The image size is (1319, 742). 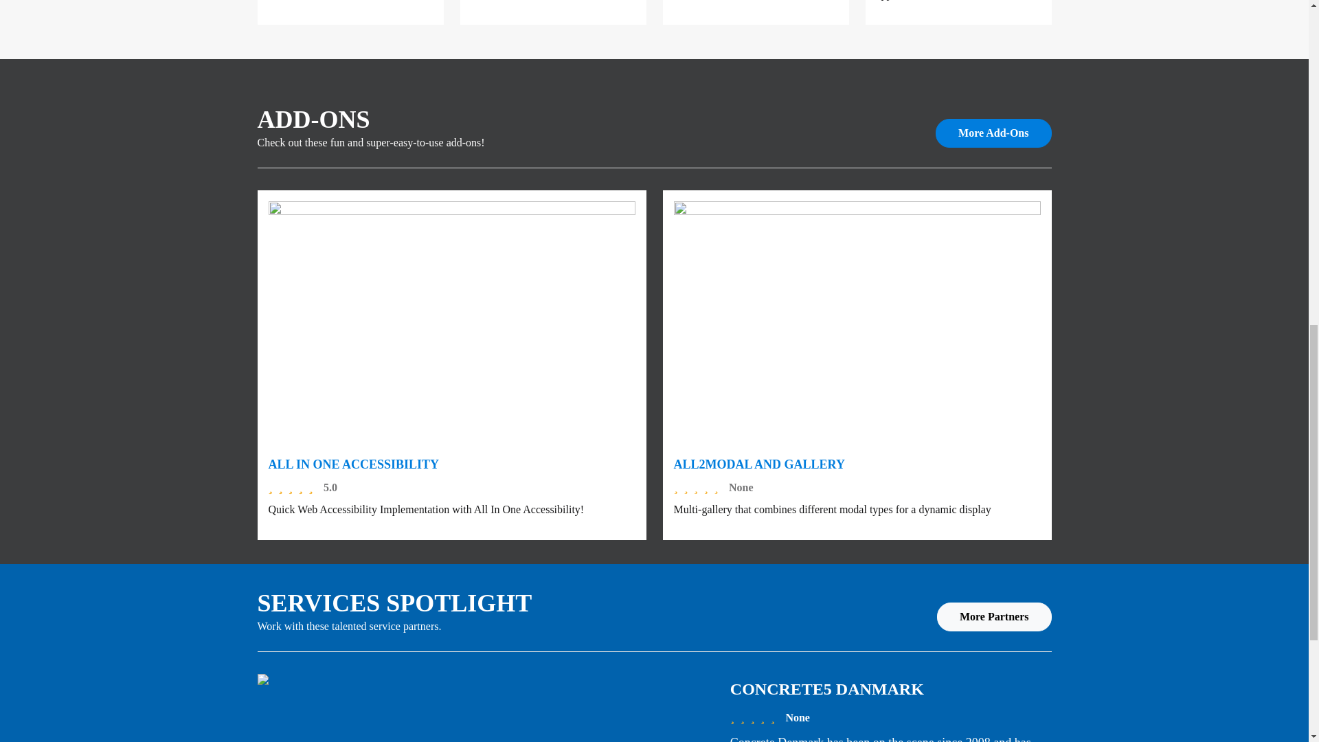 What do you see at coordinates (993, 133) in the screenshot?
I see `More Add-Ons` at bounding box center [993, 133].